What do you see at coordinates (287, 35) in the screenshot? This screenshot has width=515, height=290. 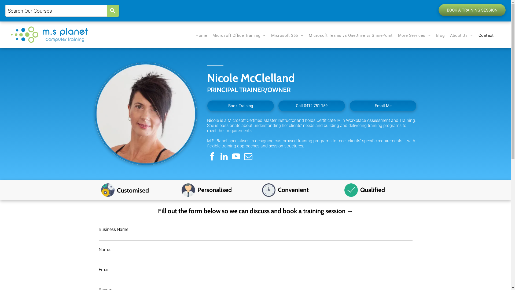 I see `Microsoft 365` at bounding box center [287, 35].